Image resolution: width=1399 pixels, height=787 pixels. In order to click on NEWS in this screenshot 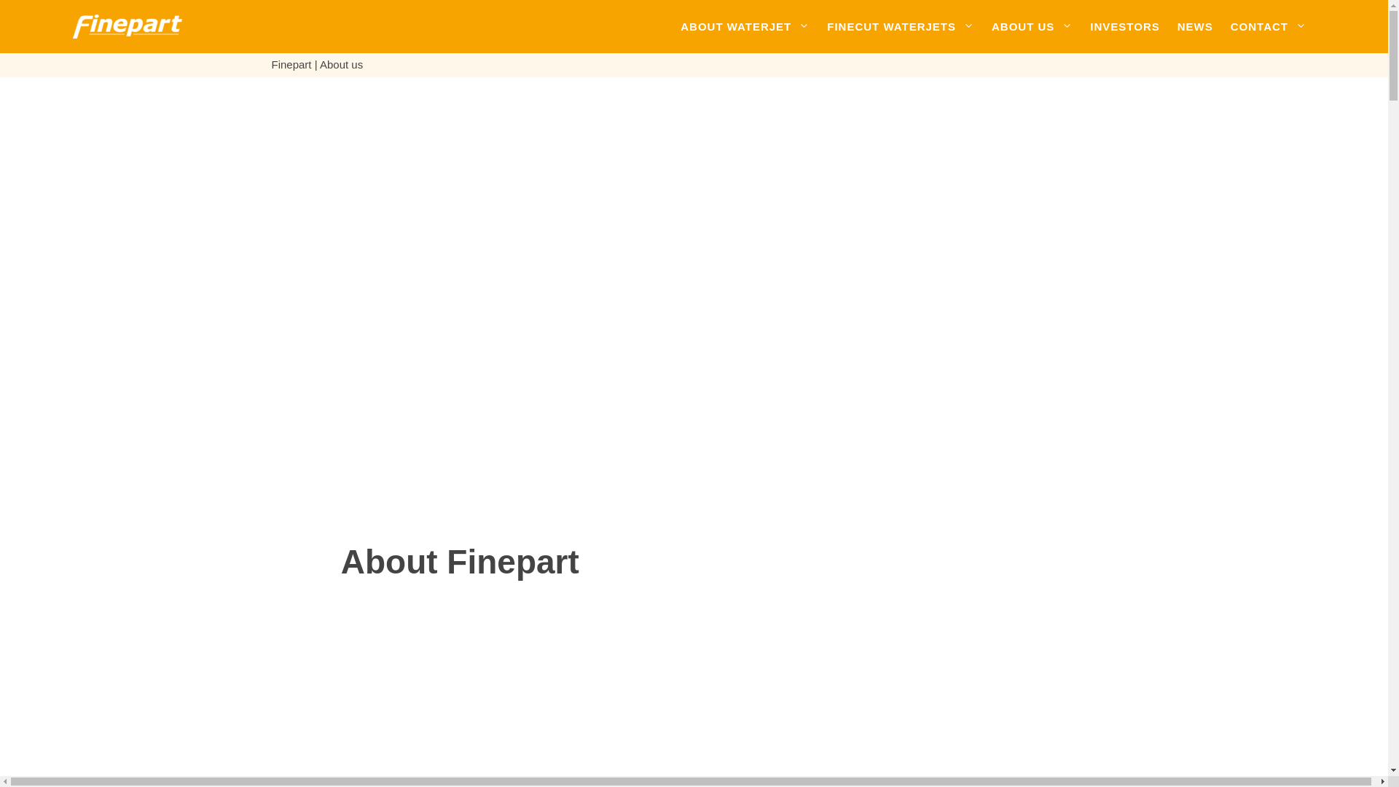, I will do `click(1195, 26)`.